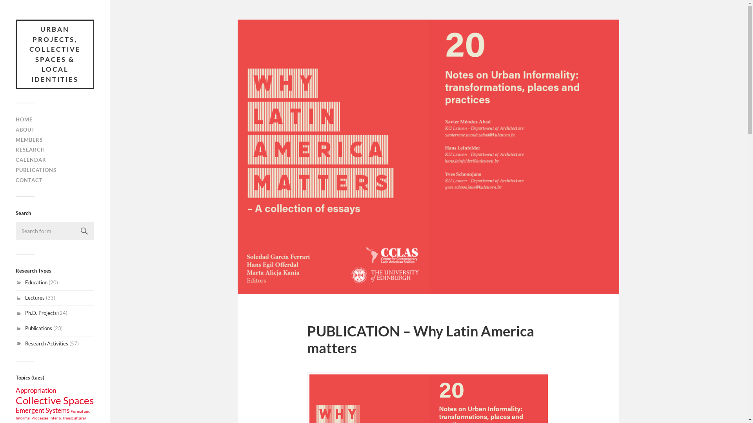 This screenshot has height=423, width=753. I want to click on PUBLICATIONS, so click(36, 170).